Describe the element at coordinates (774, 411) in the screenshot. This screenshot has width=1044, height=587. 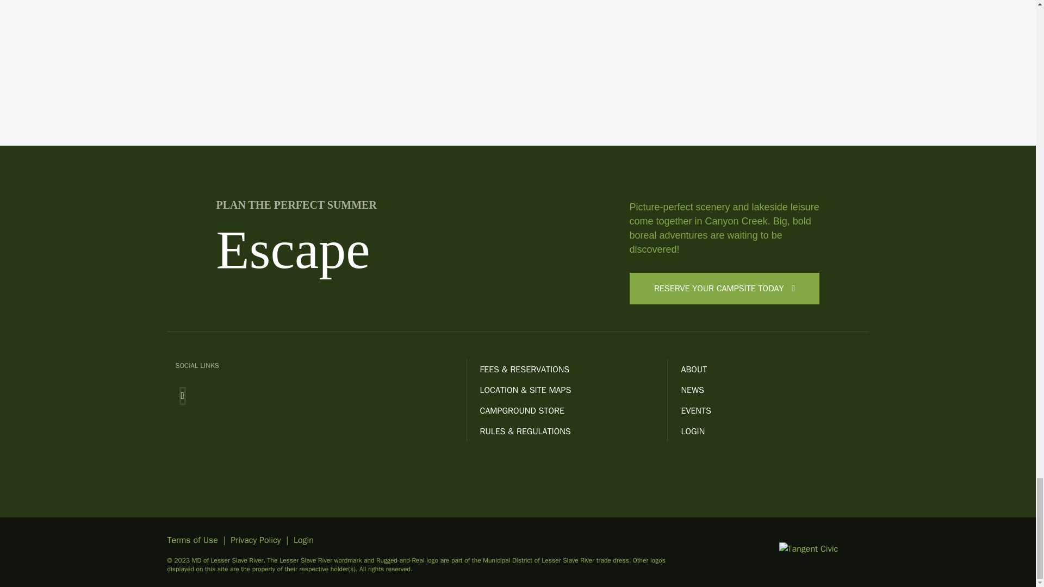
I see `EVENTS` at that location.